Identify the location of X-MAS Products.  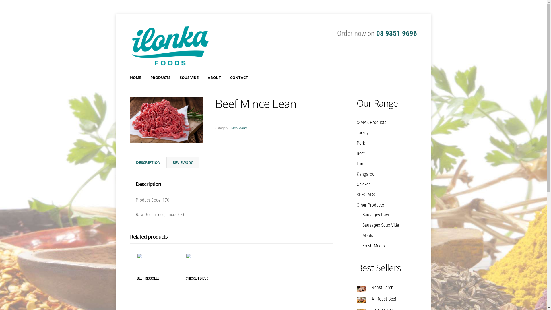
(371, 122).